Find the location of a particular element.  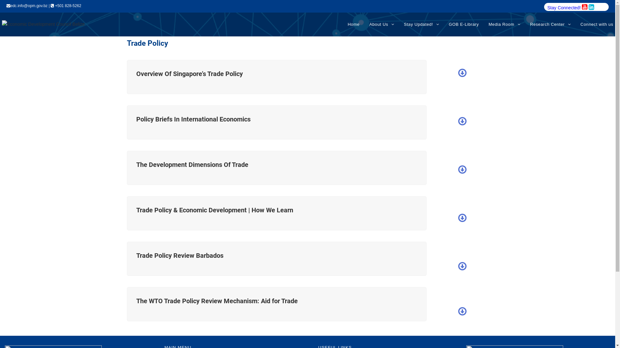

edc.info@opm.gov.bz | is located at coordinates (28, 6).